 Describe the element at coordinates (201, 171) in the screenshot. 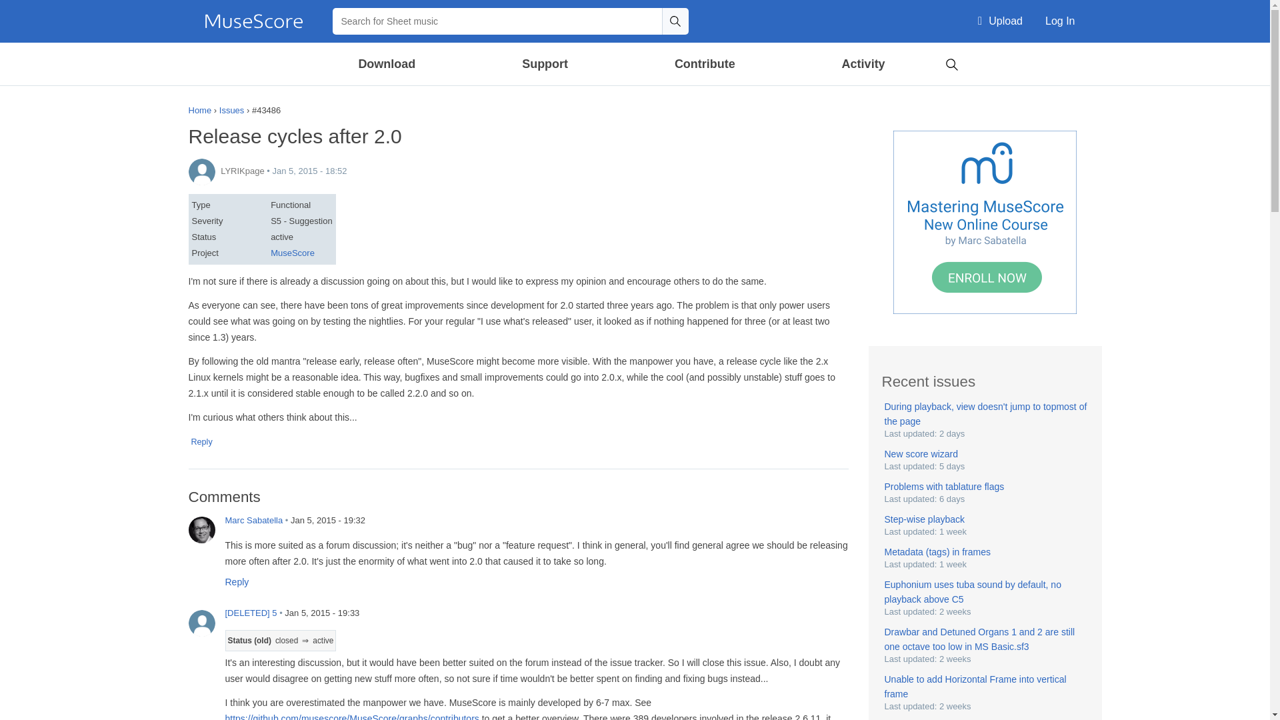

I see `LYRIKpage` at that location.